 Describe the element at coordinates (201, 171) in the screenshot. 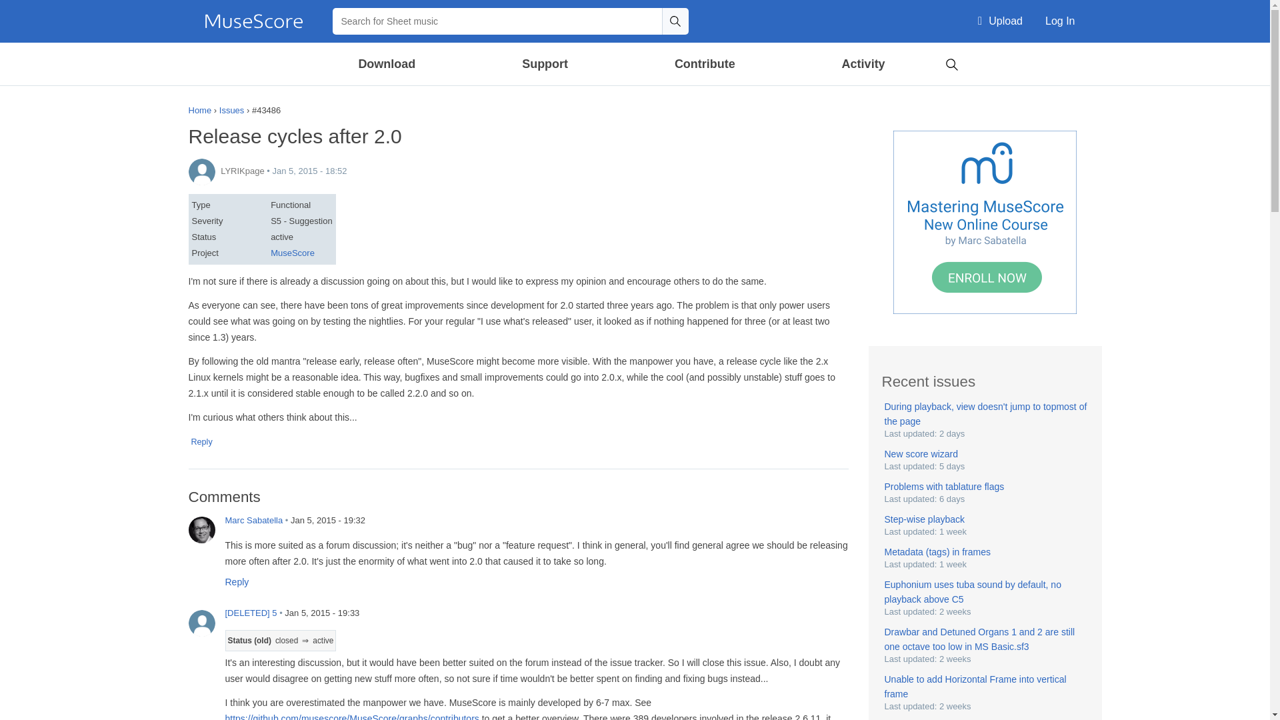

I see `LYRIKpage` at that location.